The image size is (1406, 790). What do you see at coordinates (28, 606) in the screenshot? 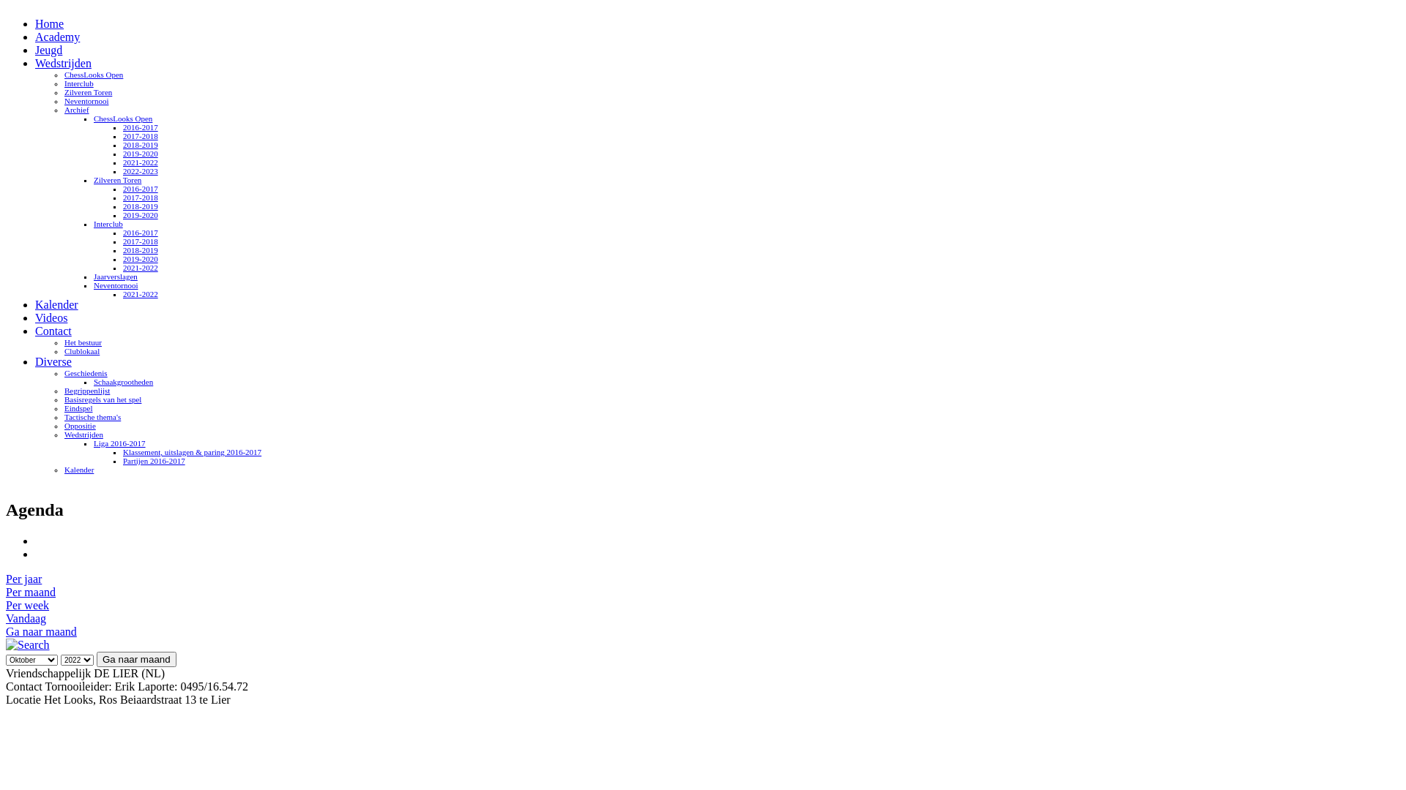
I see `Per week` at bounding box center [28, 606].